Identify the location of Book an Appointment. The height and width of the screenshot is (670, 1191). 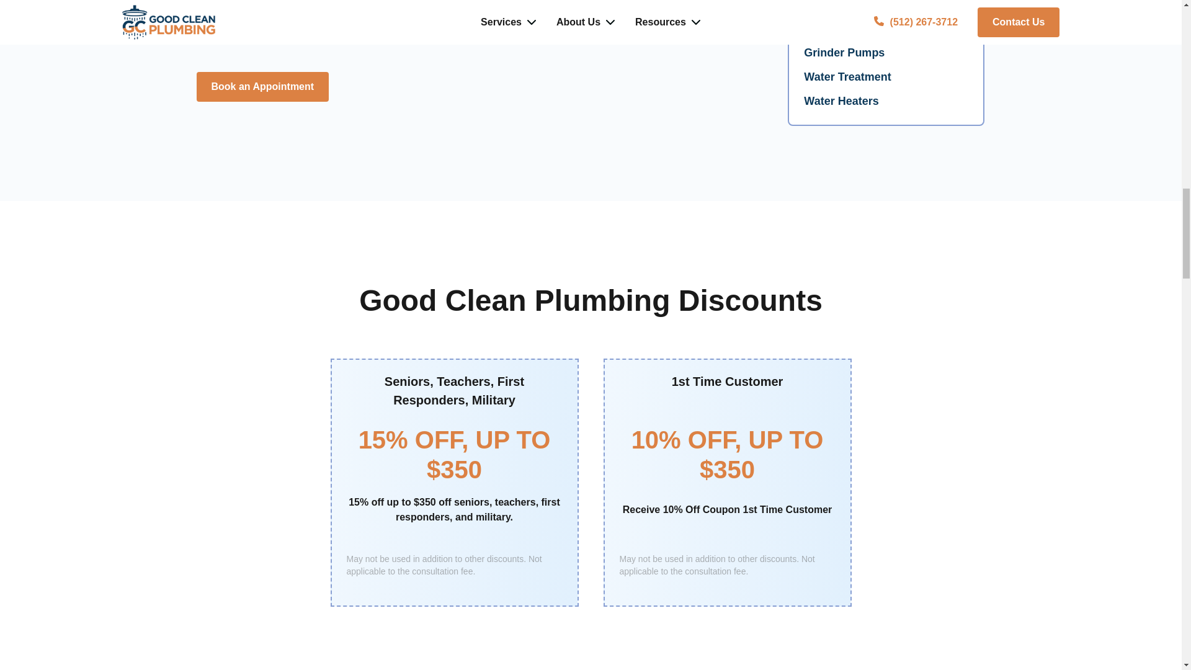
(262, 87).